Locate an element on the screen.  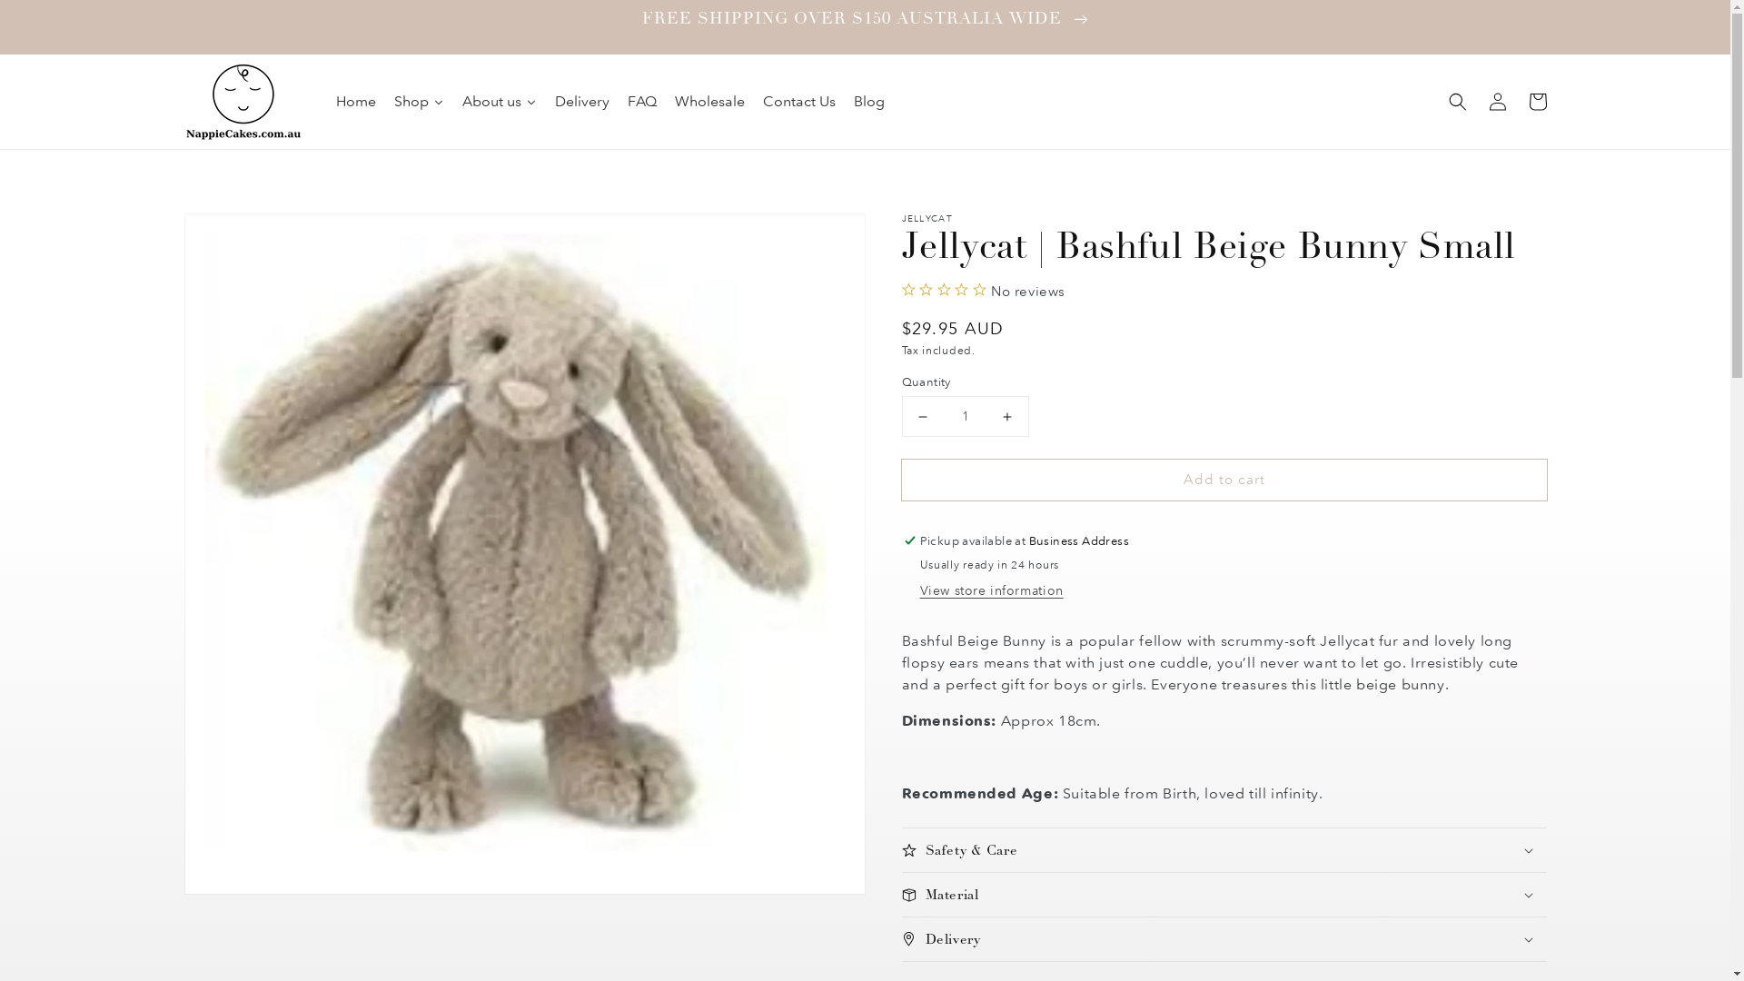
Shop is located at coordinates (420, 102).